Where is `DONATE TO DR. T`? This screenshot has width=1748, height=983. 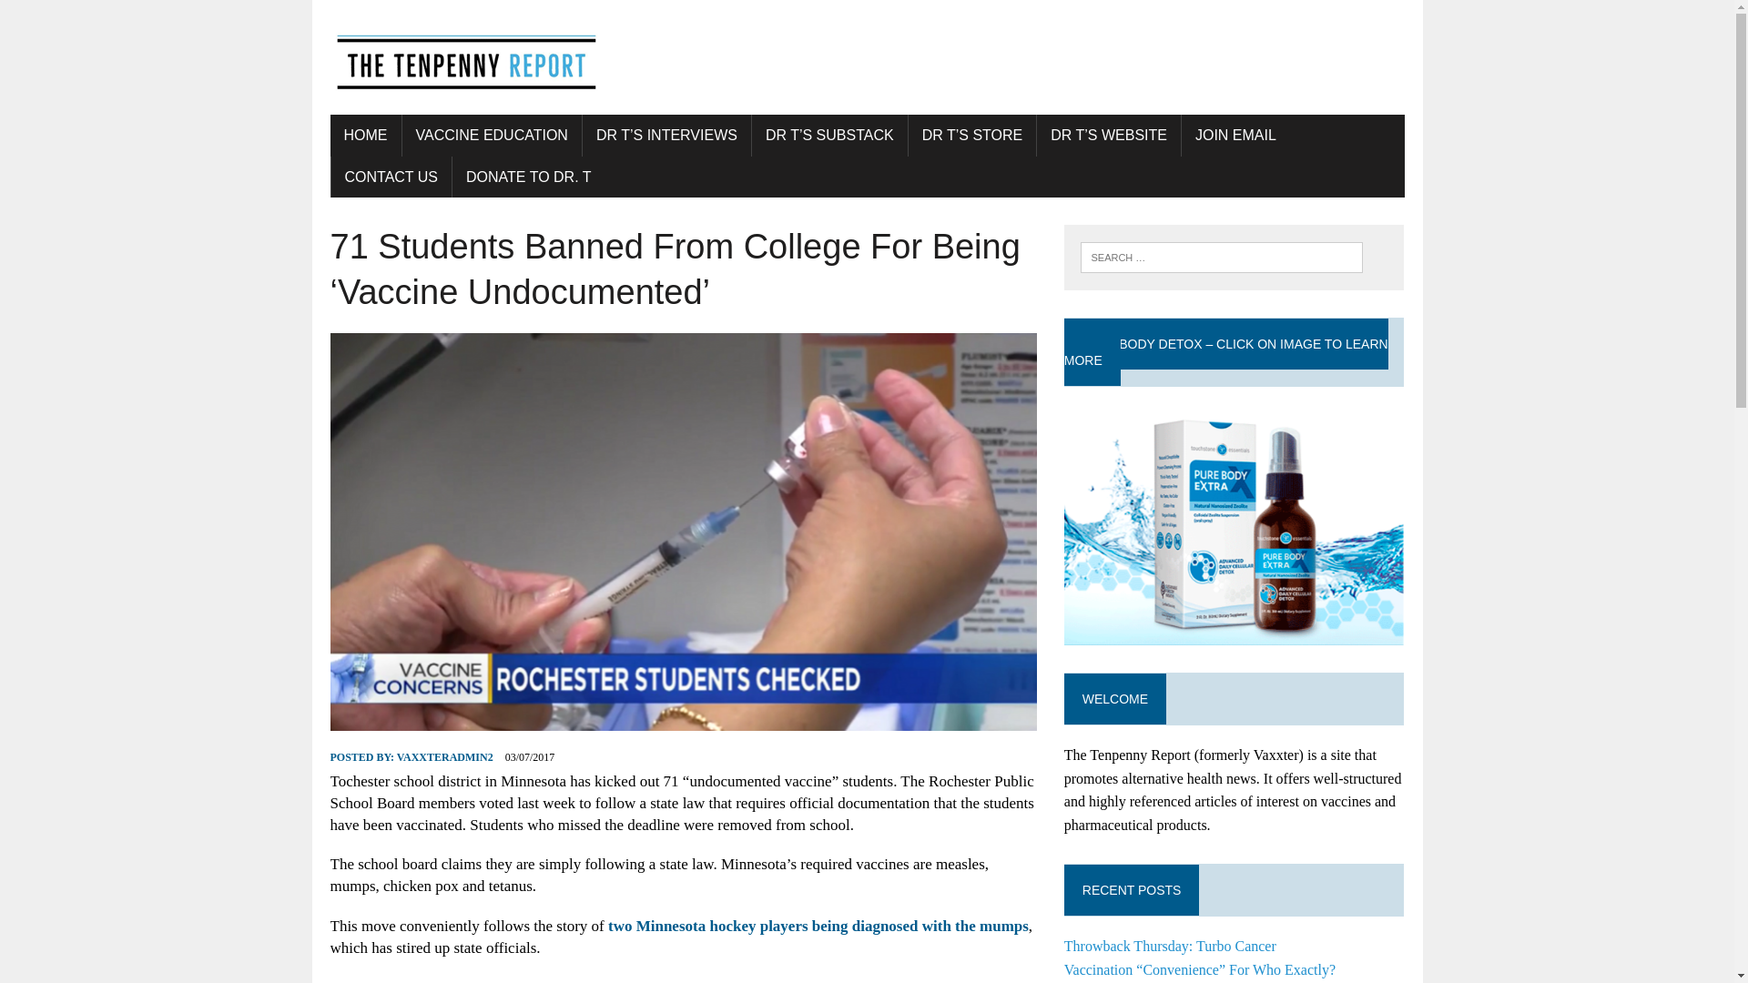
DONATE TO DR. T is located at coordinates (528, 177).